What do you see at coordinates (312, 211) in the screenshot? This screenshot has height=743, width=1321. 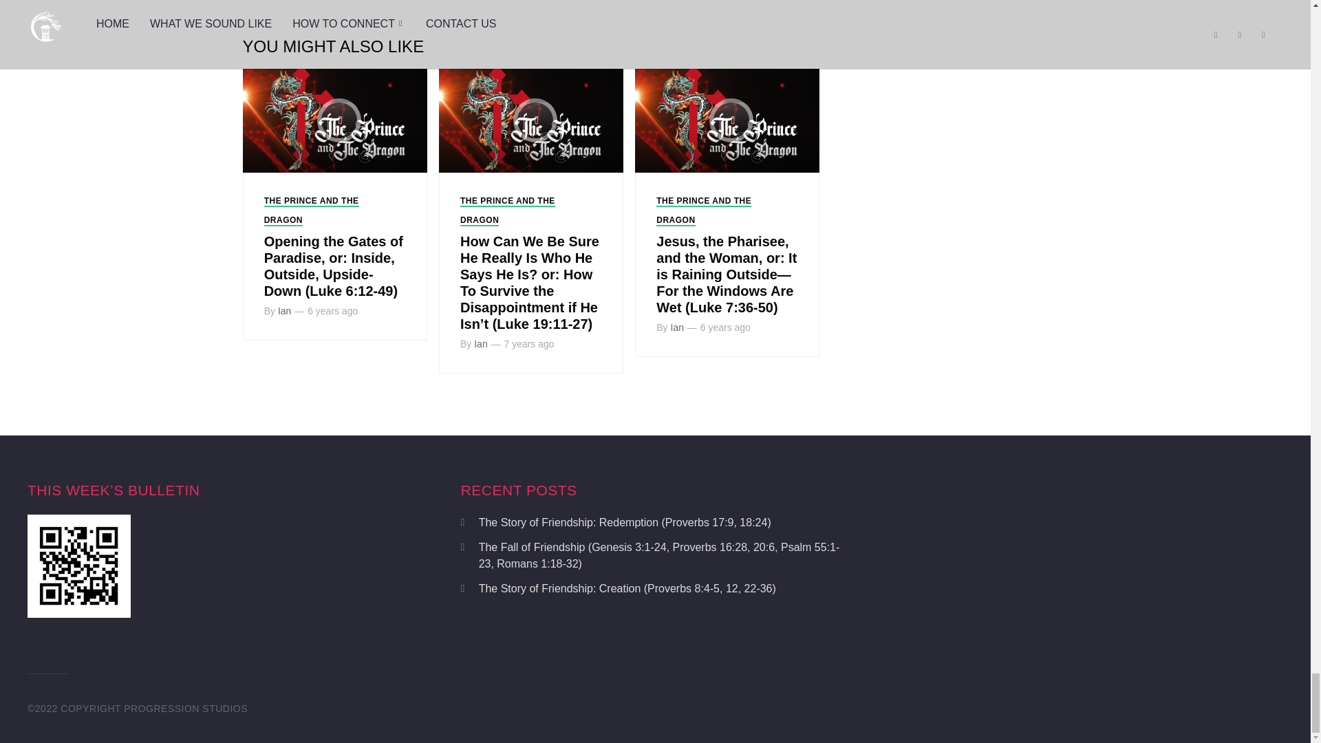 I see `THE PRINCE AND THE DRAGON` at bounding box center [312, 211].